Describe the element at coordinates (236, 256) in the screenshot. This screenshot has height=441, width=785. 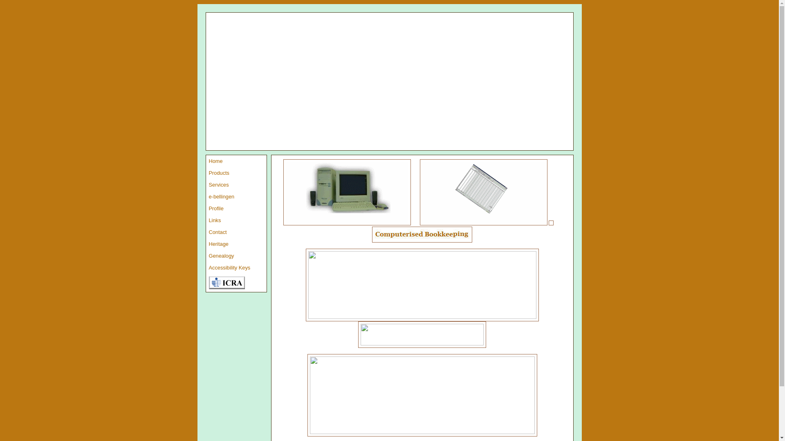
I see `Genealogy` at that location.